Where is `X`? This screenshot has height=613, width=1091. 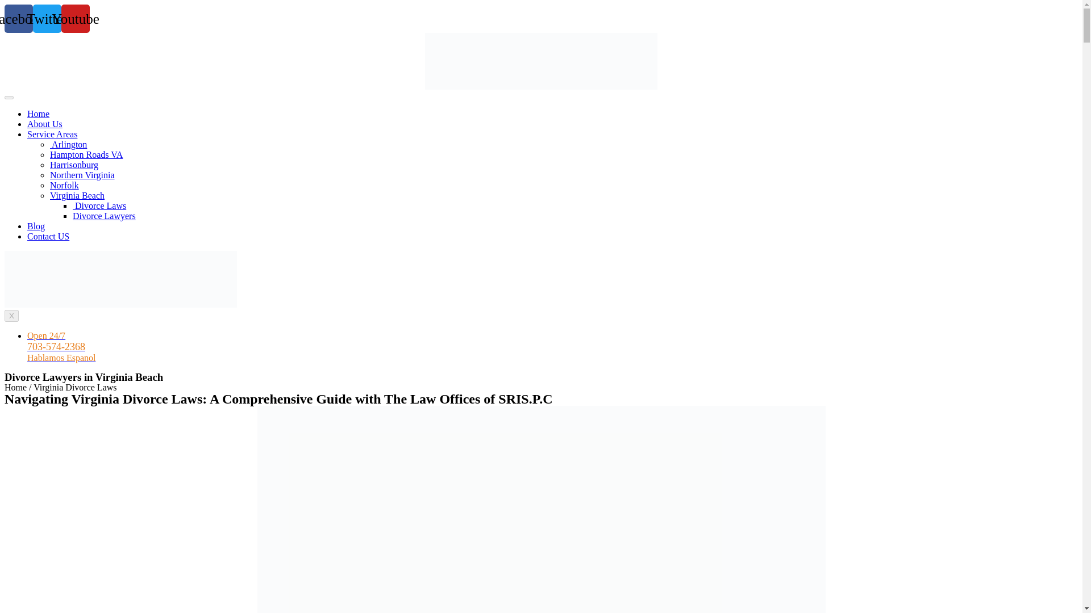
X is located at coordinates (11, 316).